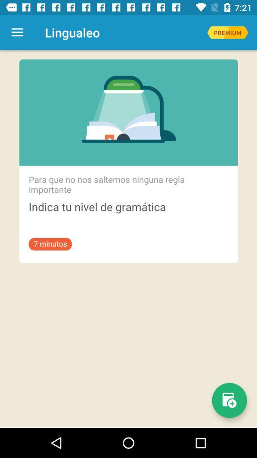 The height and width of the screenshot is (458, 257). What do you see at coordinates (229, 400) in the screenshot?
I see `add a lesson` at bounding box center [229, 400].